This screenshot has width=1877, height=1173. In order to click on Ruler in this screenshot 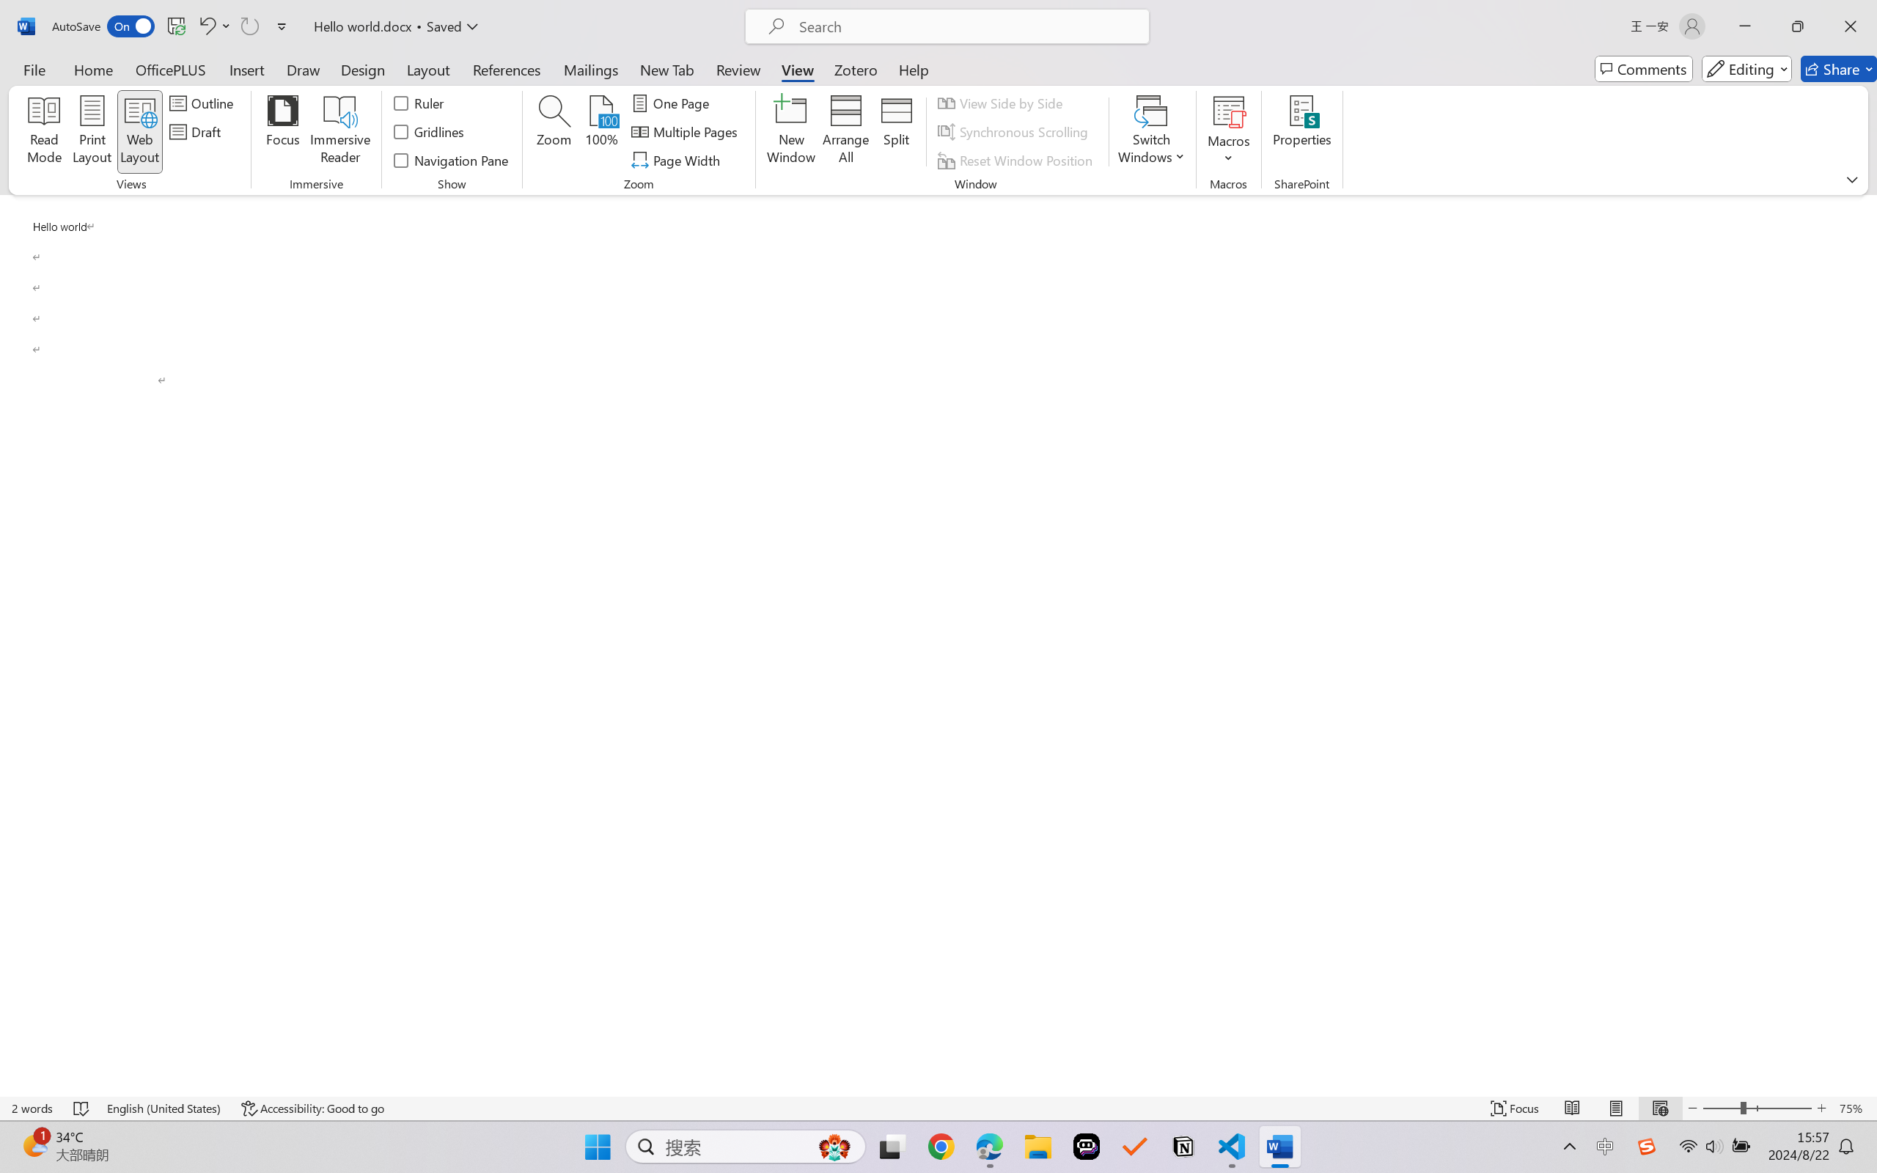, I will do `click(419, 103)`.